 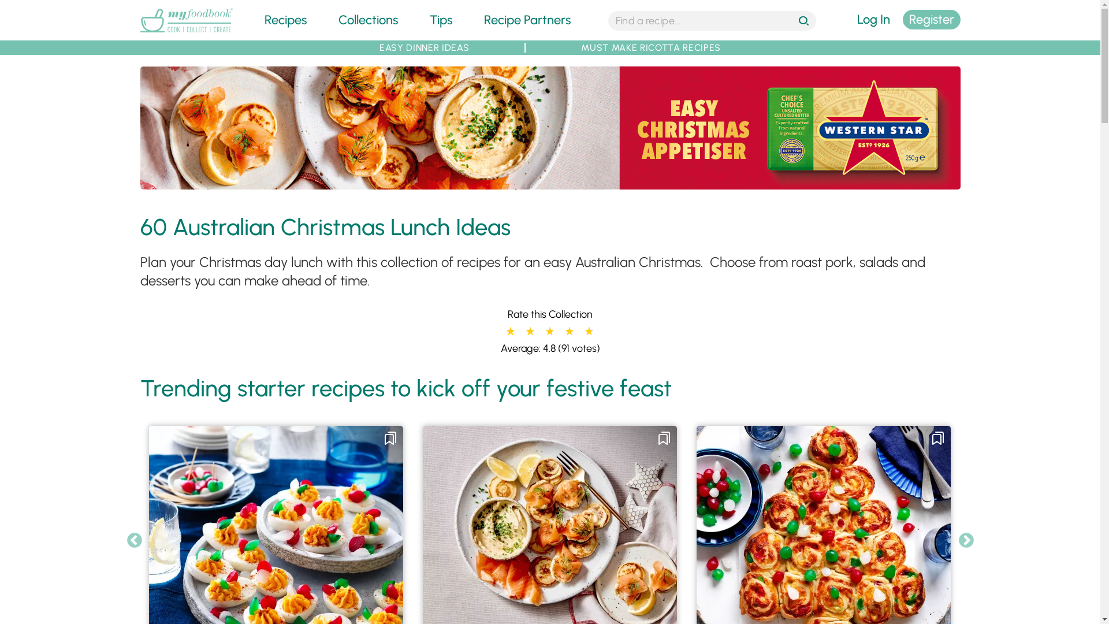 I want to click on go, so click(x=805, y=22).